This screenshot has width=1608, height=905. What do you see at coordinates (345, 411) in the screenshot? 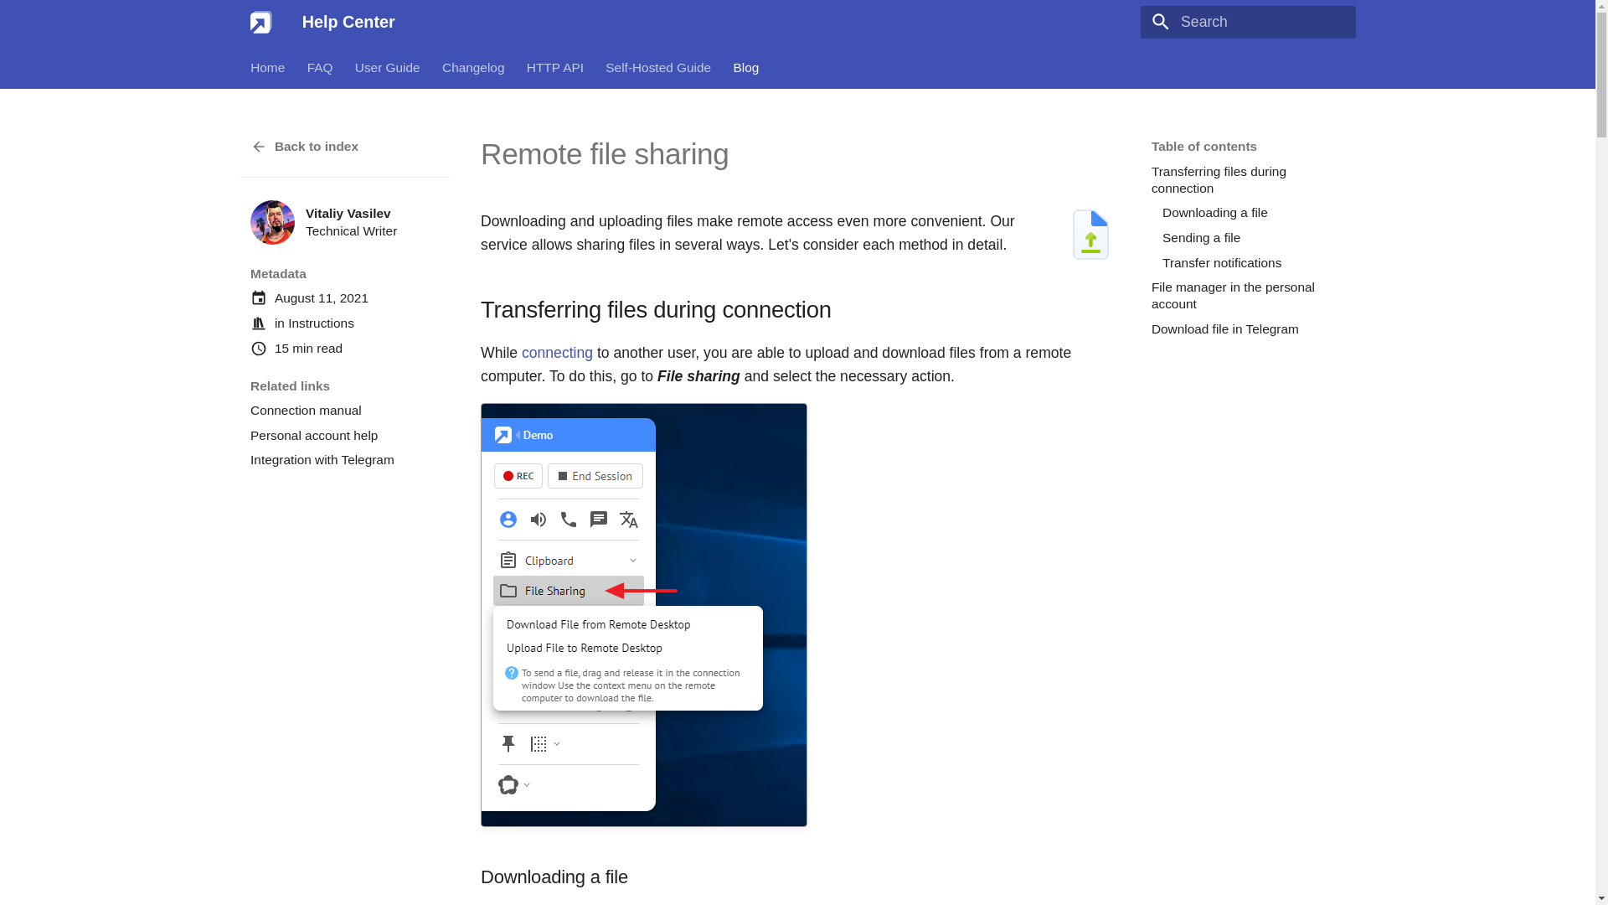
I see `Connection manual` at bounding box center [345, 411].